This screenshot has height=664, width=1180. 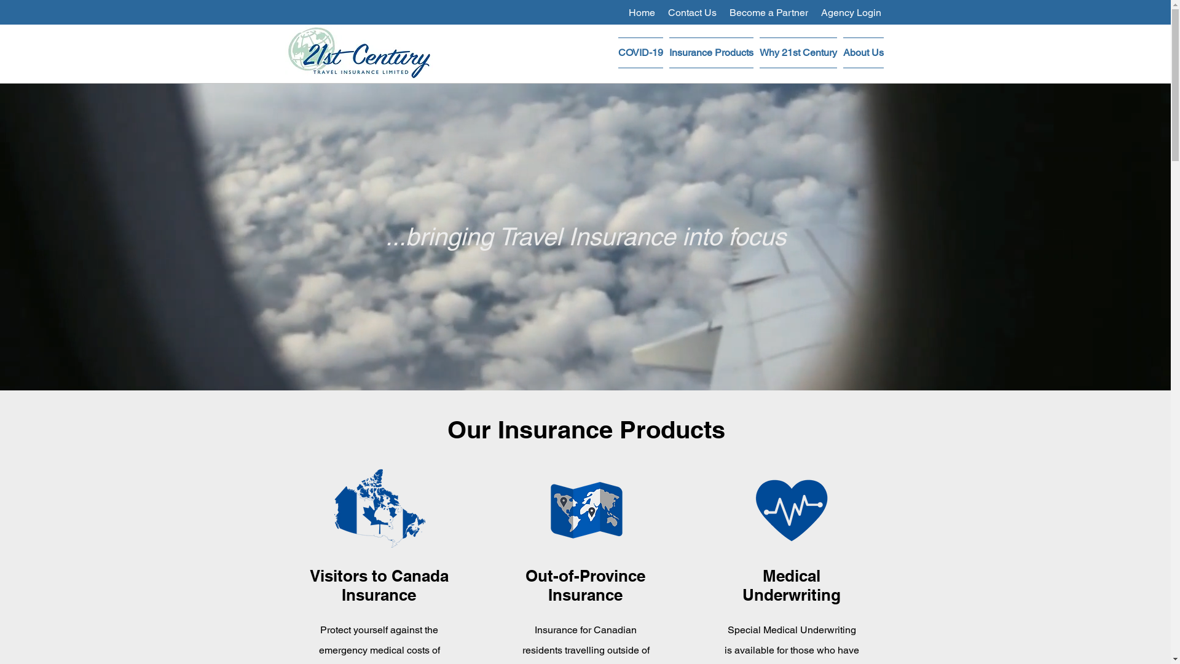 I want to click on Agency Login, so click(x=851, y=12).